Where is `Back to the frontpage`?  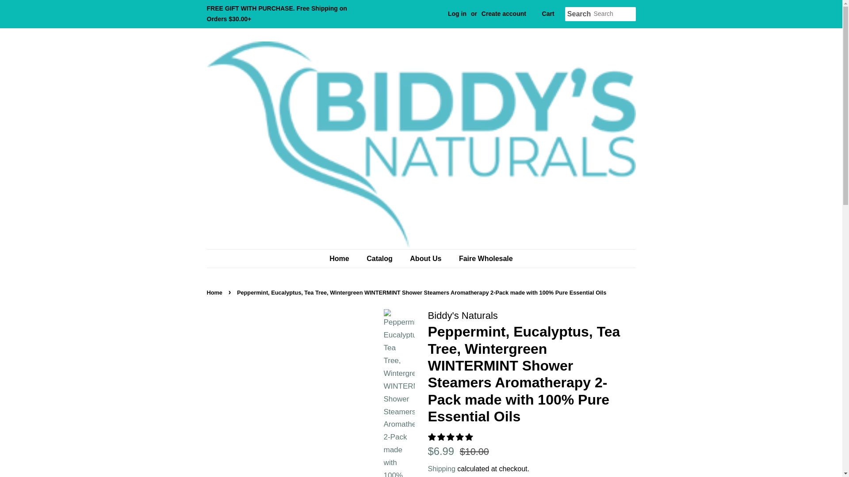
Back to the frontpage is located at coordinates (216, 292).